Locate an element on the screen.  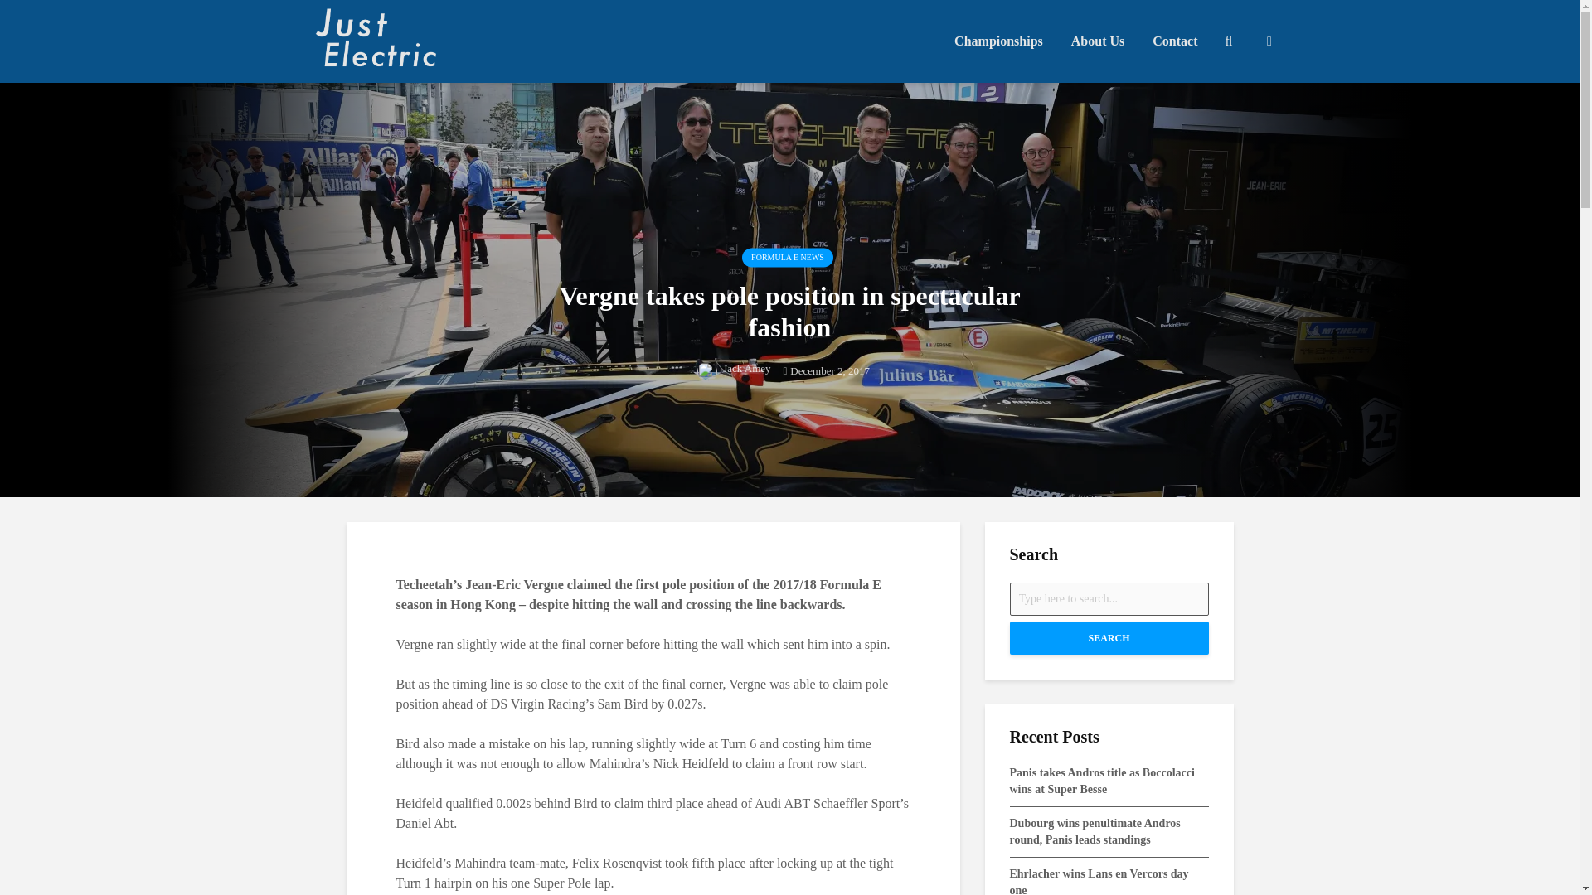
Championships is located at coordinates (998, 41).